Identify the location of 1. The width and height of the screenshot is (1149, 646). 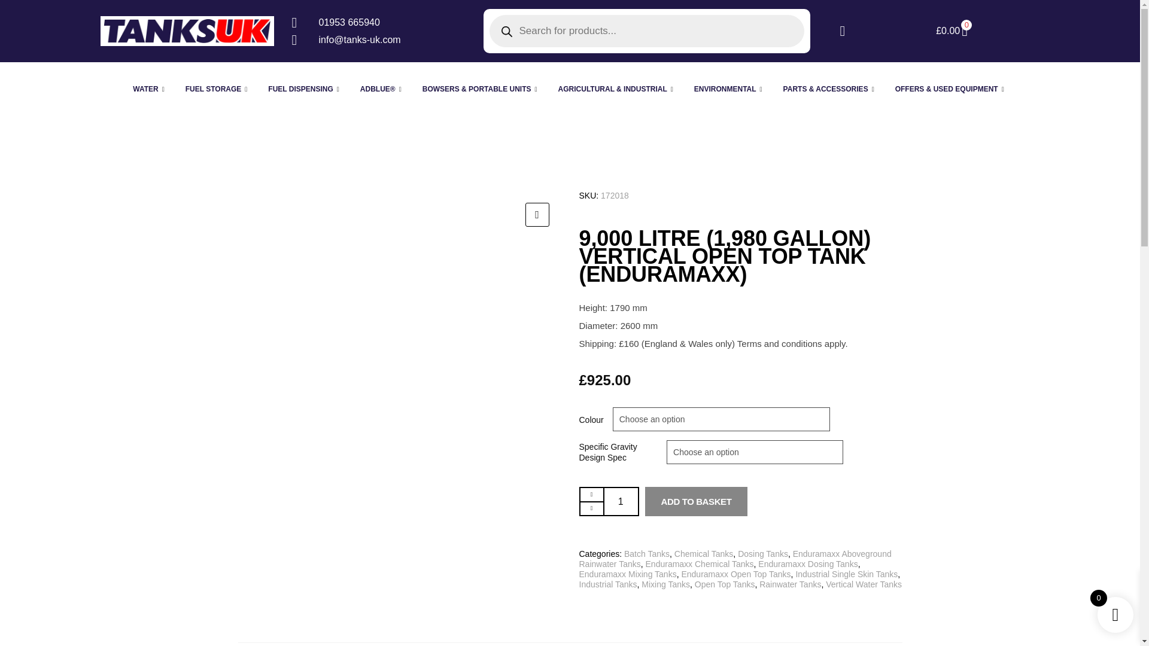
(621, 501).